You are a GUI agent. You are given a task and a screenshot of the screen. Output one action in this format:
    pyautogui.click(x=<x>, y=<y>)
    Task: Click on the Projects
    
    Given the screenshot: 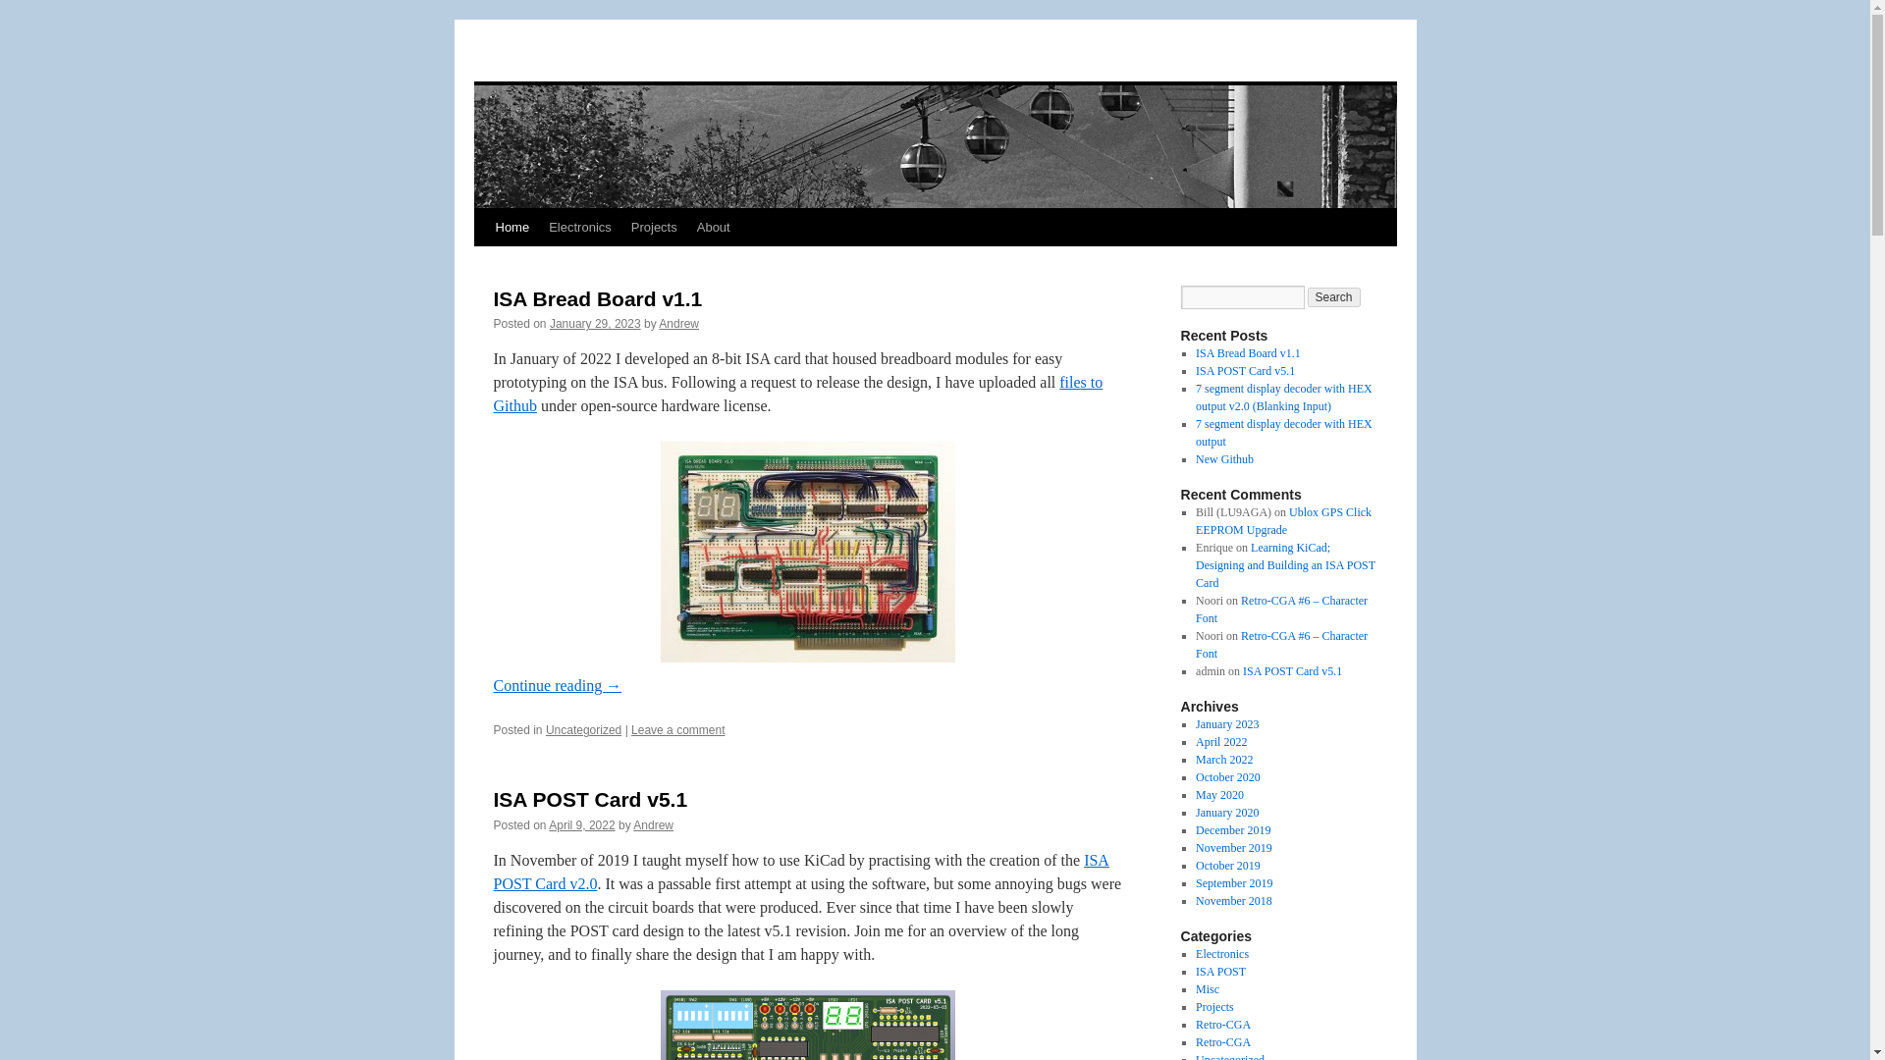 What is the action you would take?
    pyautogui.click(x=654, y=227)
    